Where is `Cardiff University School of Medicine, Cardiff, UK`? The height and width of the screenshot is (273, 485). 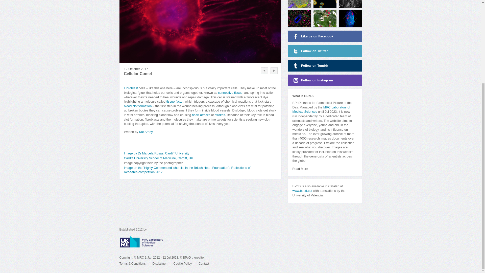 Cardiff University School of Medicine, Cardiff, UK is located at coordinates (158, 158).